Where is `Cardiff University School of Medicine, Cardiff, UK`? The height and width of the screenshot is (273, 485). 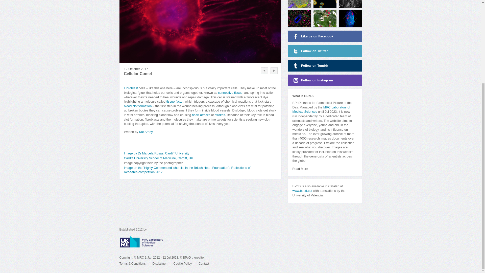 Cardiff University School of Medicine, Cardiff, UK is located at coordinates (158, 158).